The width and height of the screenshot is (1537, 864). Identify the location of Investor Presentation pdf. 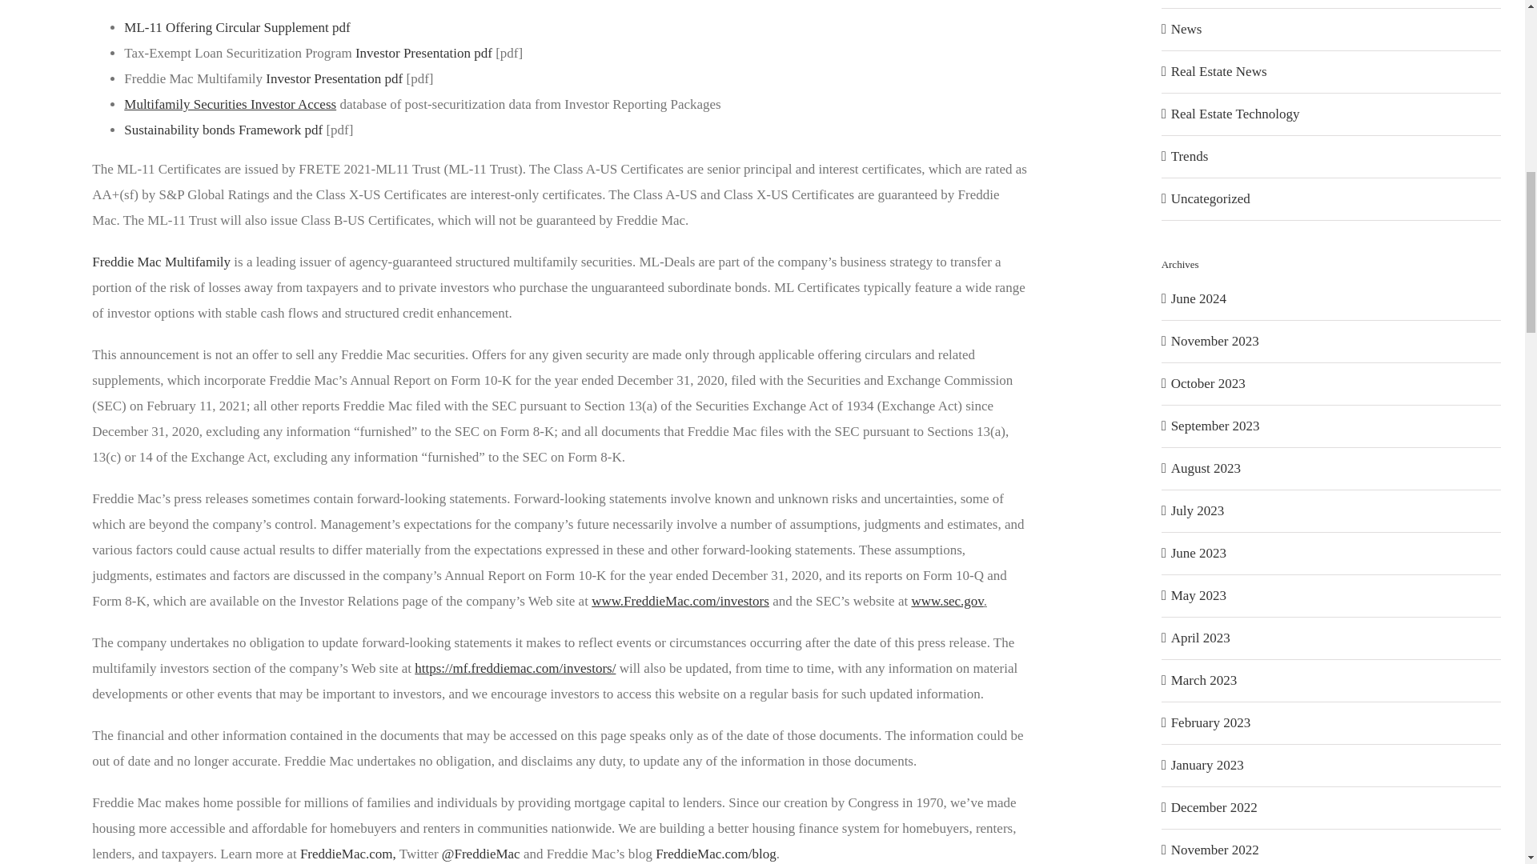
(423, 53).